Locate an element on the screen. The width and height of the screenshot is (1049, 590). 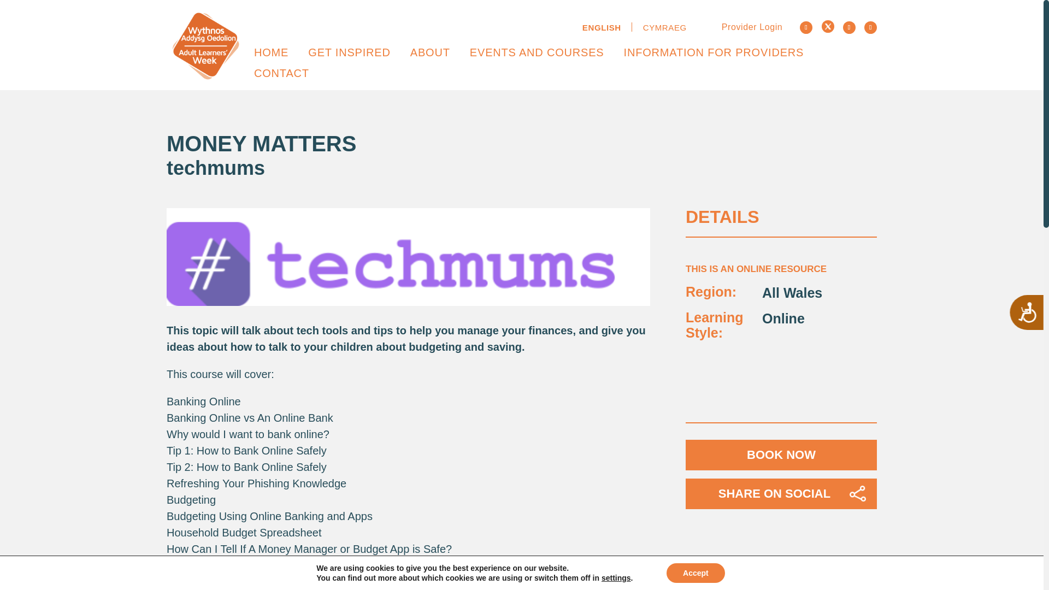
Youtube is located at coordinates (871, 27).